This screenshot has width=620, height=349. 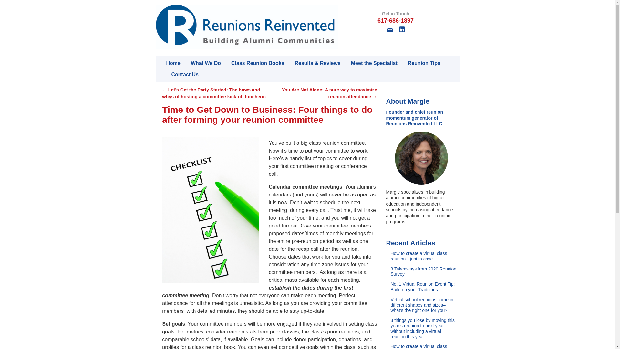 I want to click on Home, so click(x=170, y=63).